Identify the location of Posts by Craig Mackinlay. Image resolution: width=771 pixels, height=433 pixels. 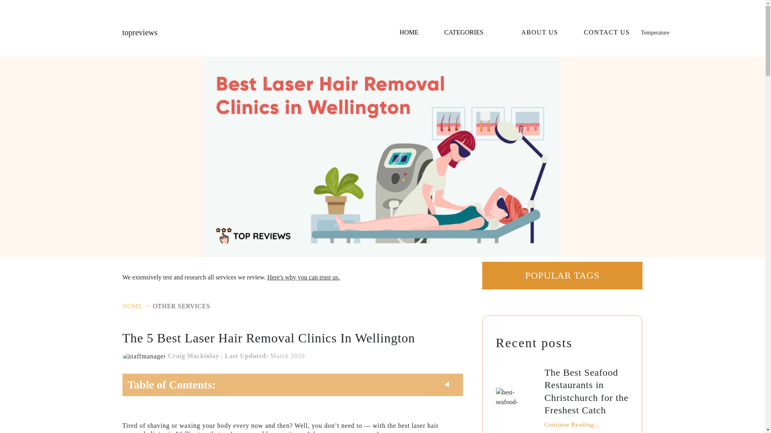
(194, 356).